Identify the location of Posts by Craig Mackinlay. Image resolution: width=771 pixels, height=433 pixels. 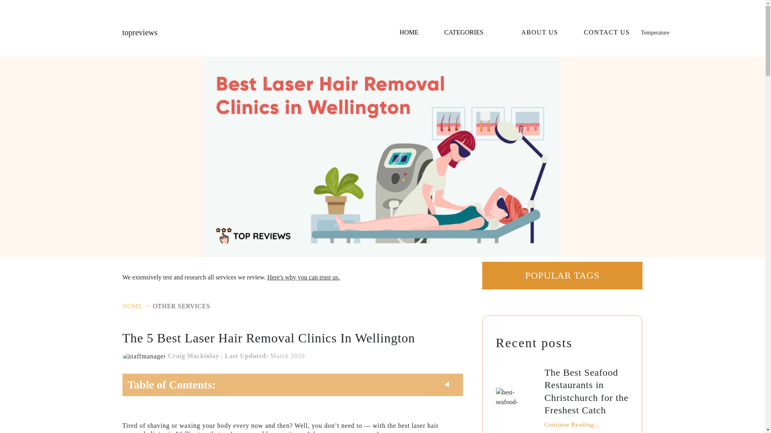
(194, 356).